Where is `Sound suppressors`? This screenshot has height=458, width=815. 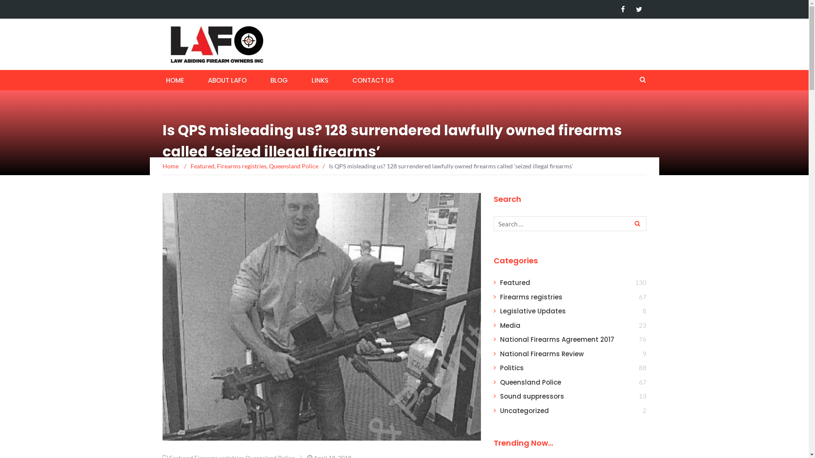
Sound suppressors is located at coordinates (532, 396).